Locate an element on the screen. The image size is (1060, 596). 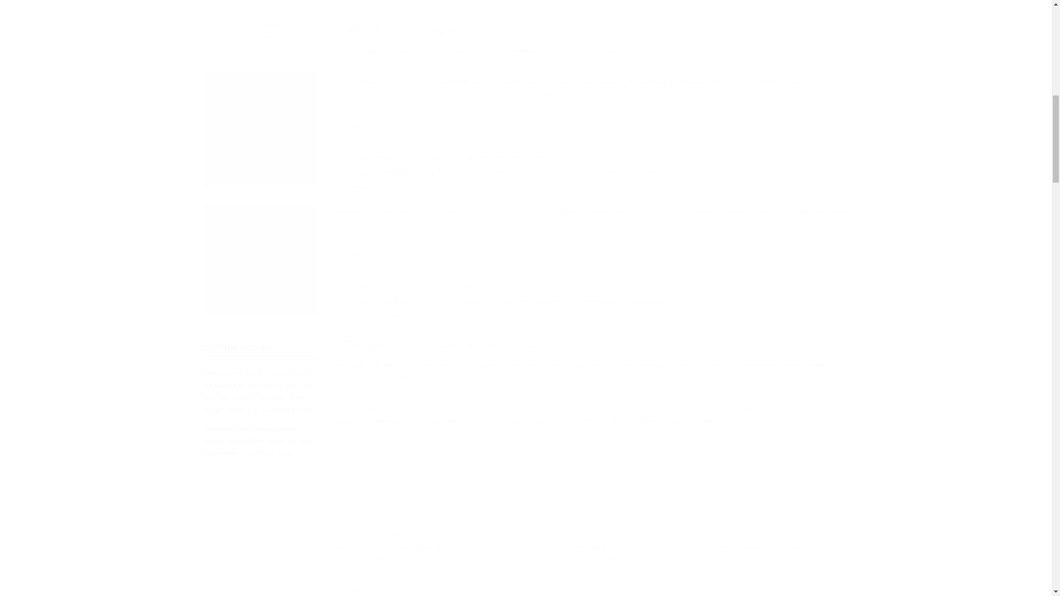
View our midplus tennis racquets is located at coordinates (394, 157).